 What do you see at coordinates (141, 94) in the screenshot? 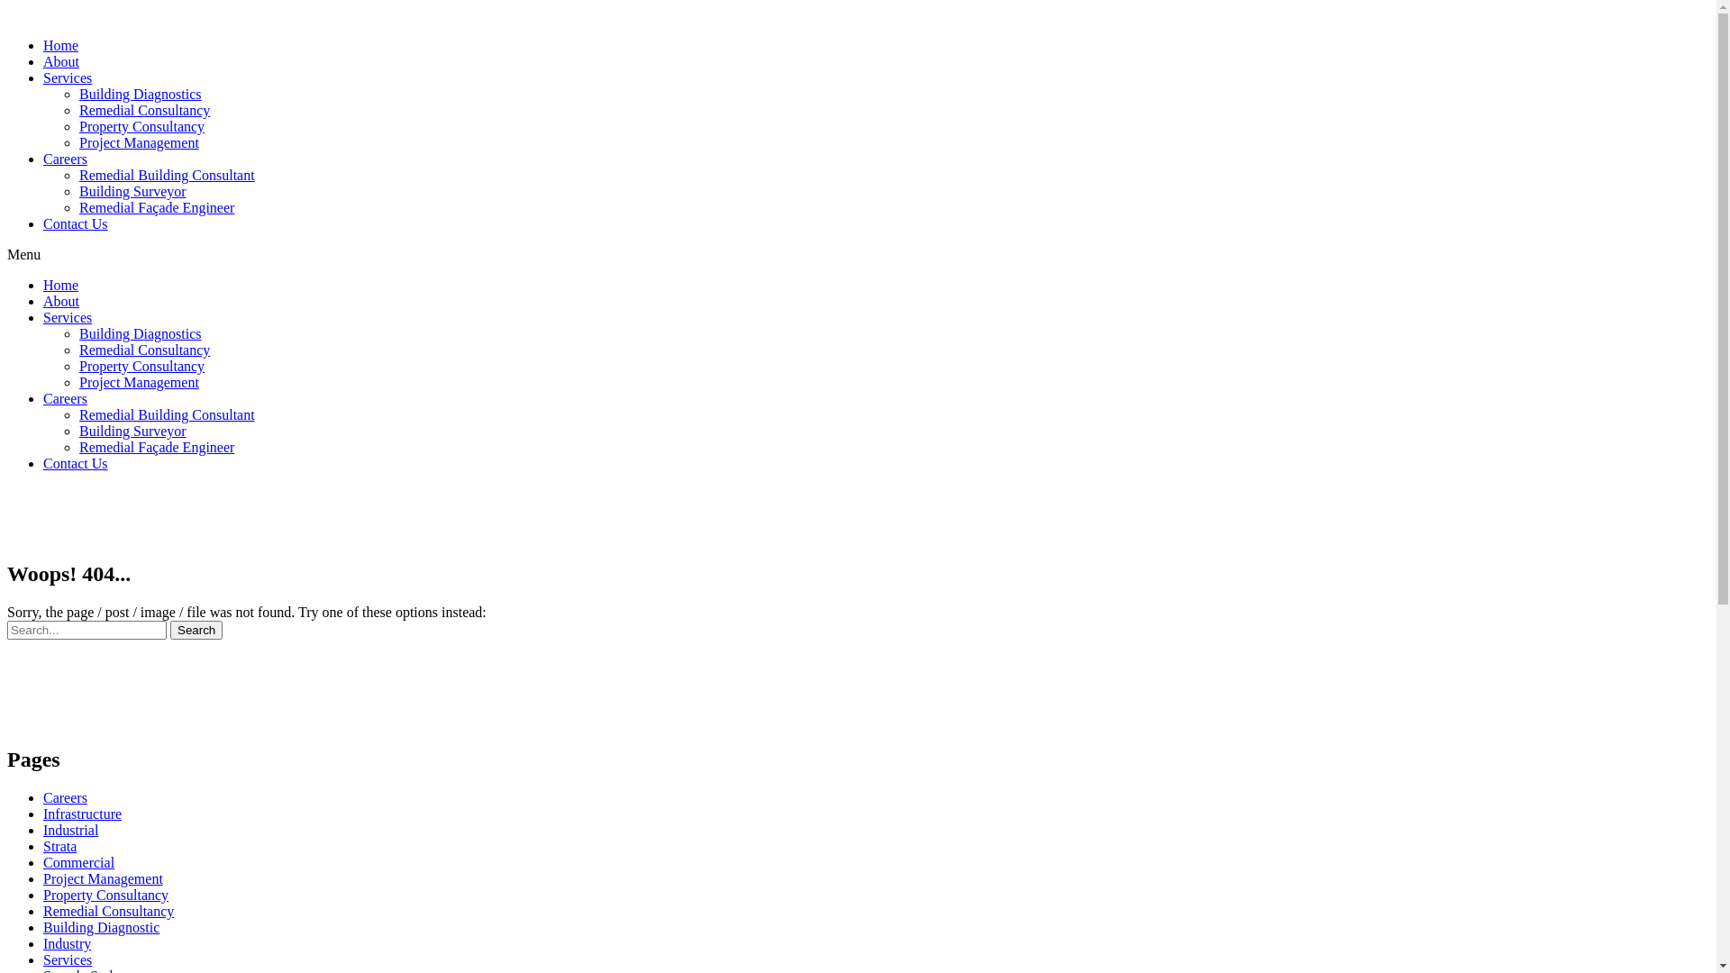
I see `Building Diagnostics` at bounding box center [141, 94].